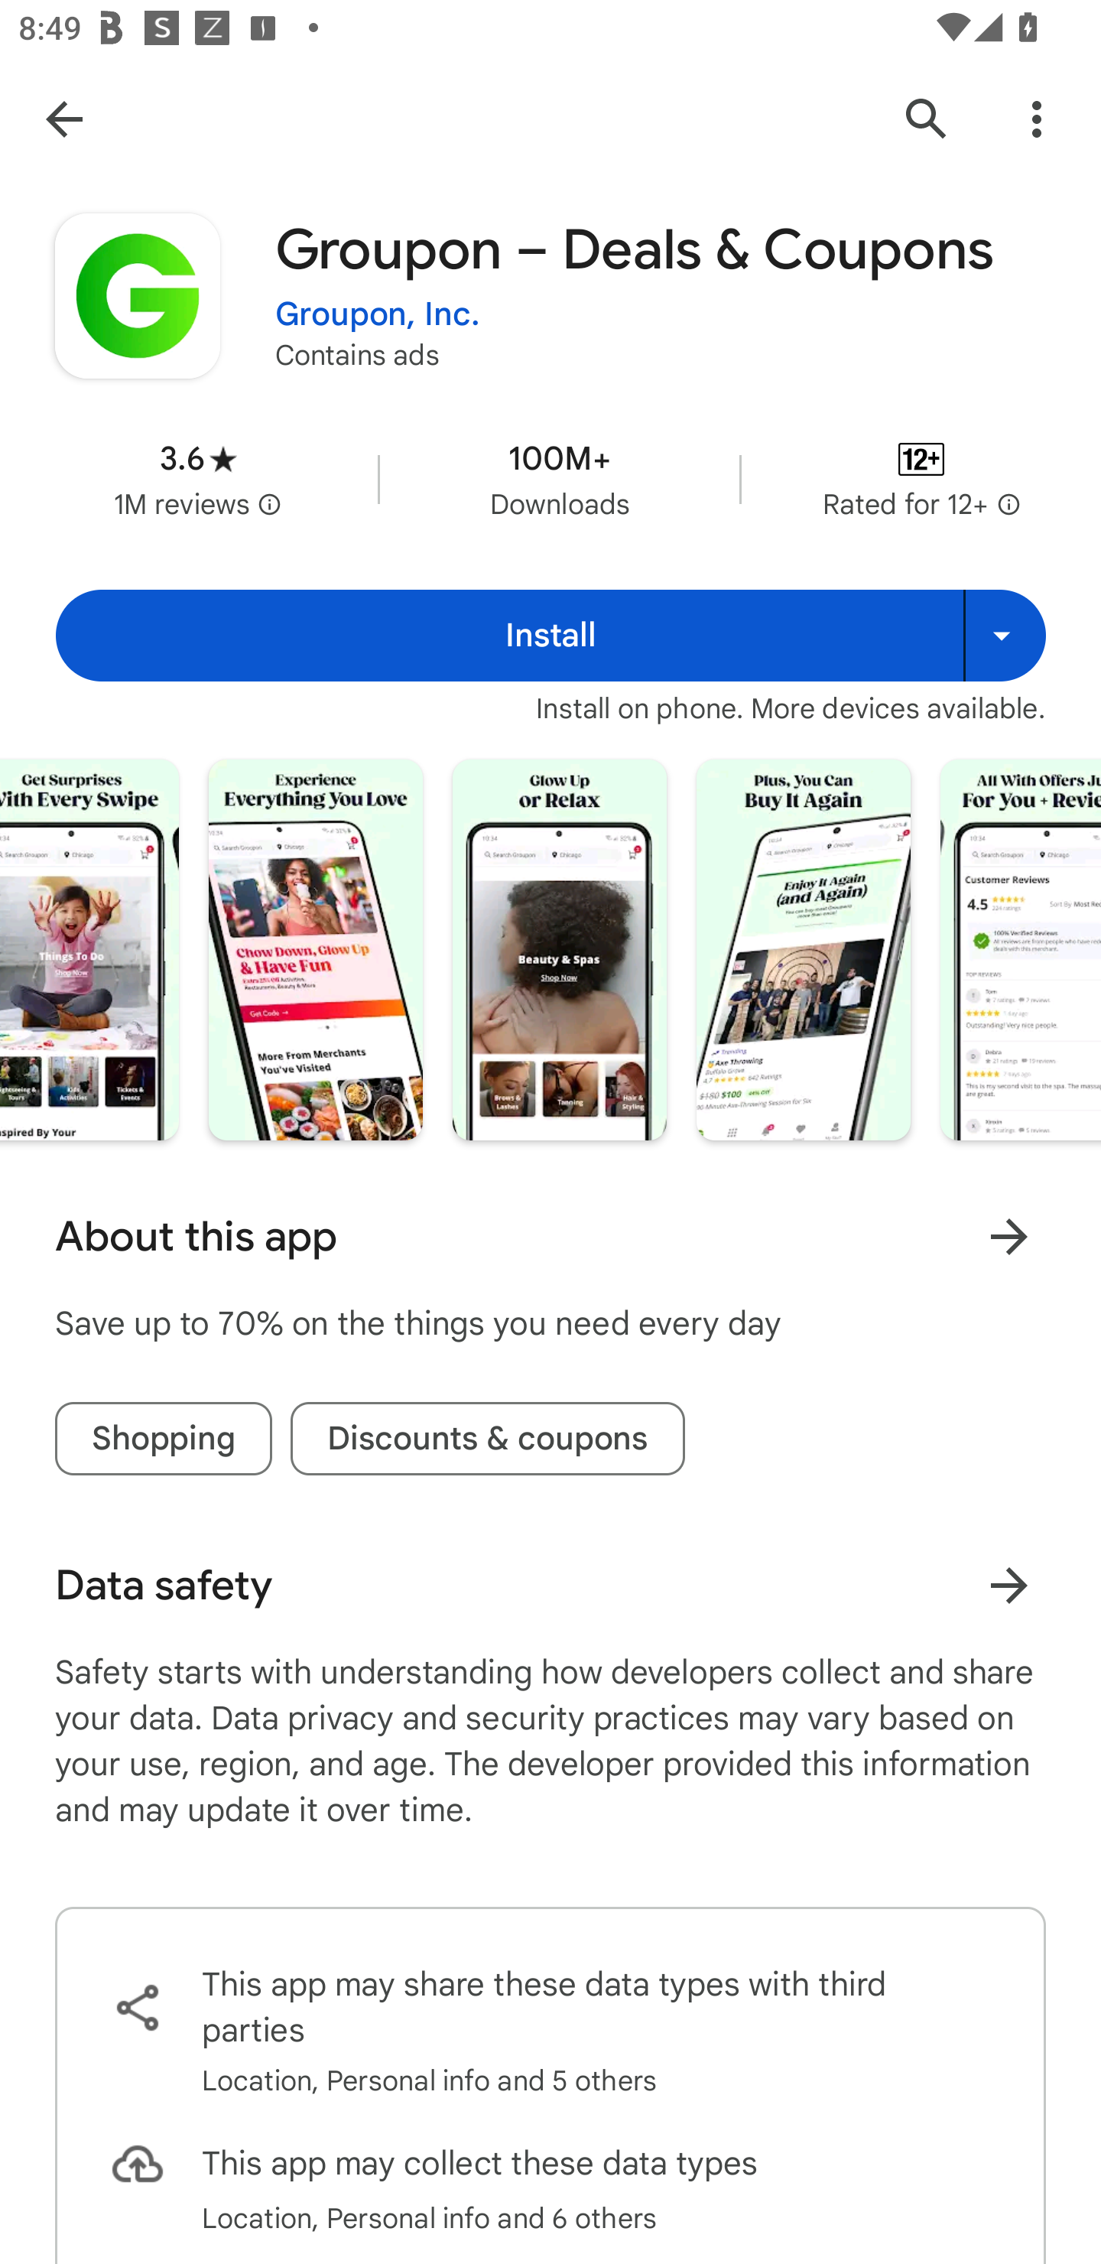 The image size is (1101, 2264). Describe the element at coordinates (63, 118) in the screenshot. I see `Navigate up` at that location.